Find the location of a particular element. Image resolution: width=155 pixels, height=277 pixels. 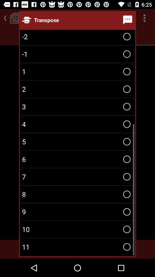

turn on 5 icon is located at coordinates (77, 141).